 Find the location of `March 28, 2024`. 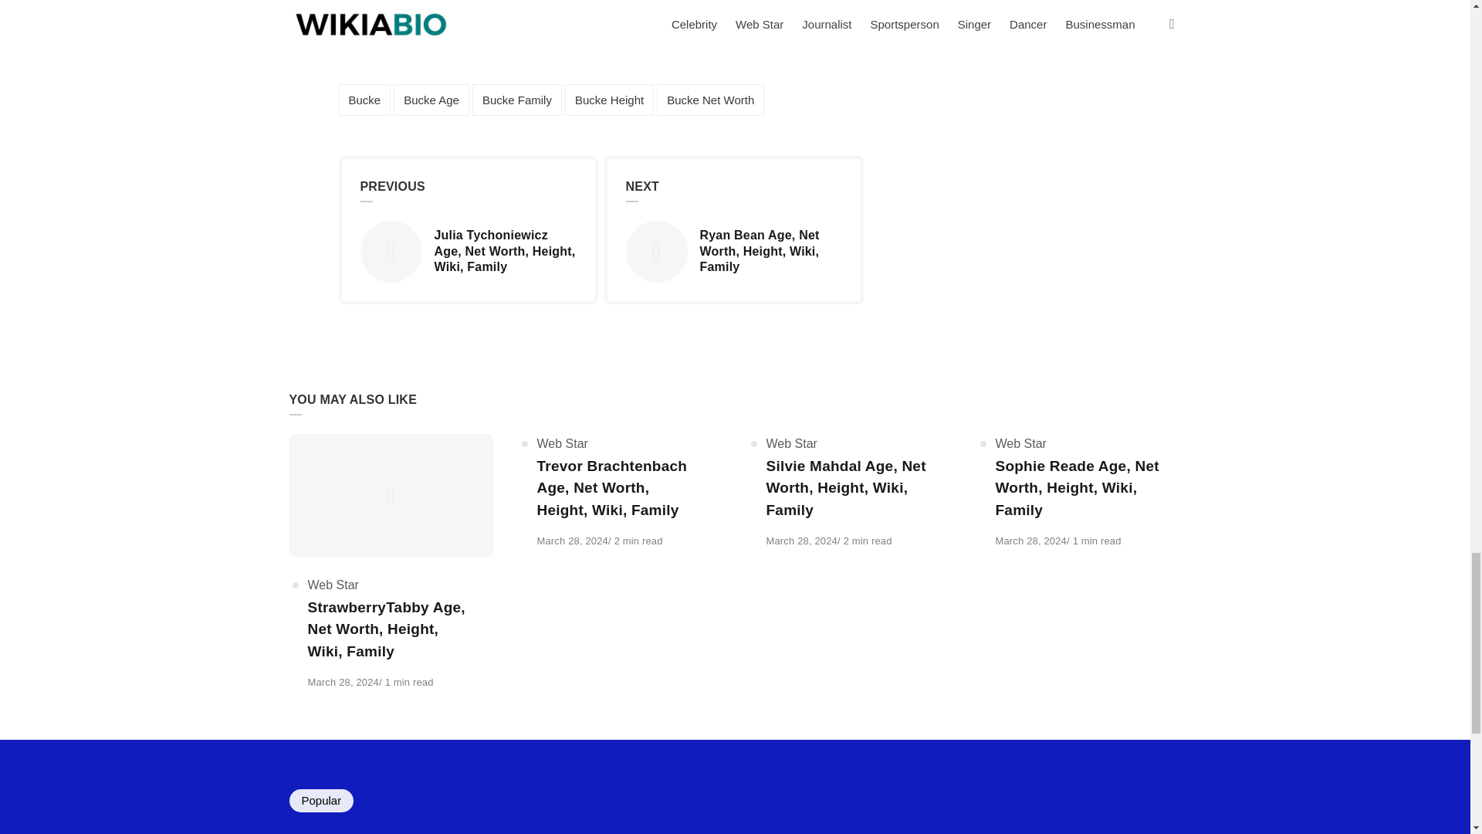

March 28, 2024 is located at coordinates (1031, 541).